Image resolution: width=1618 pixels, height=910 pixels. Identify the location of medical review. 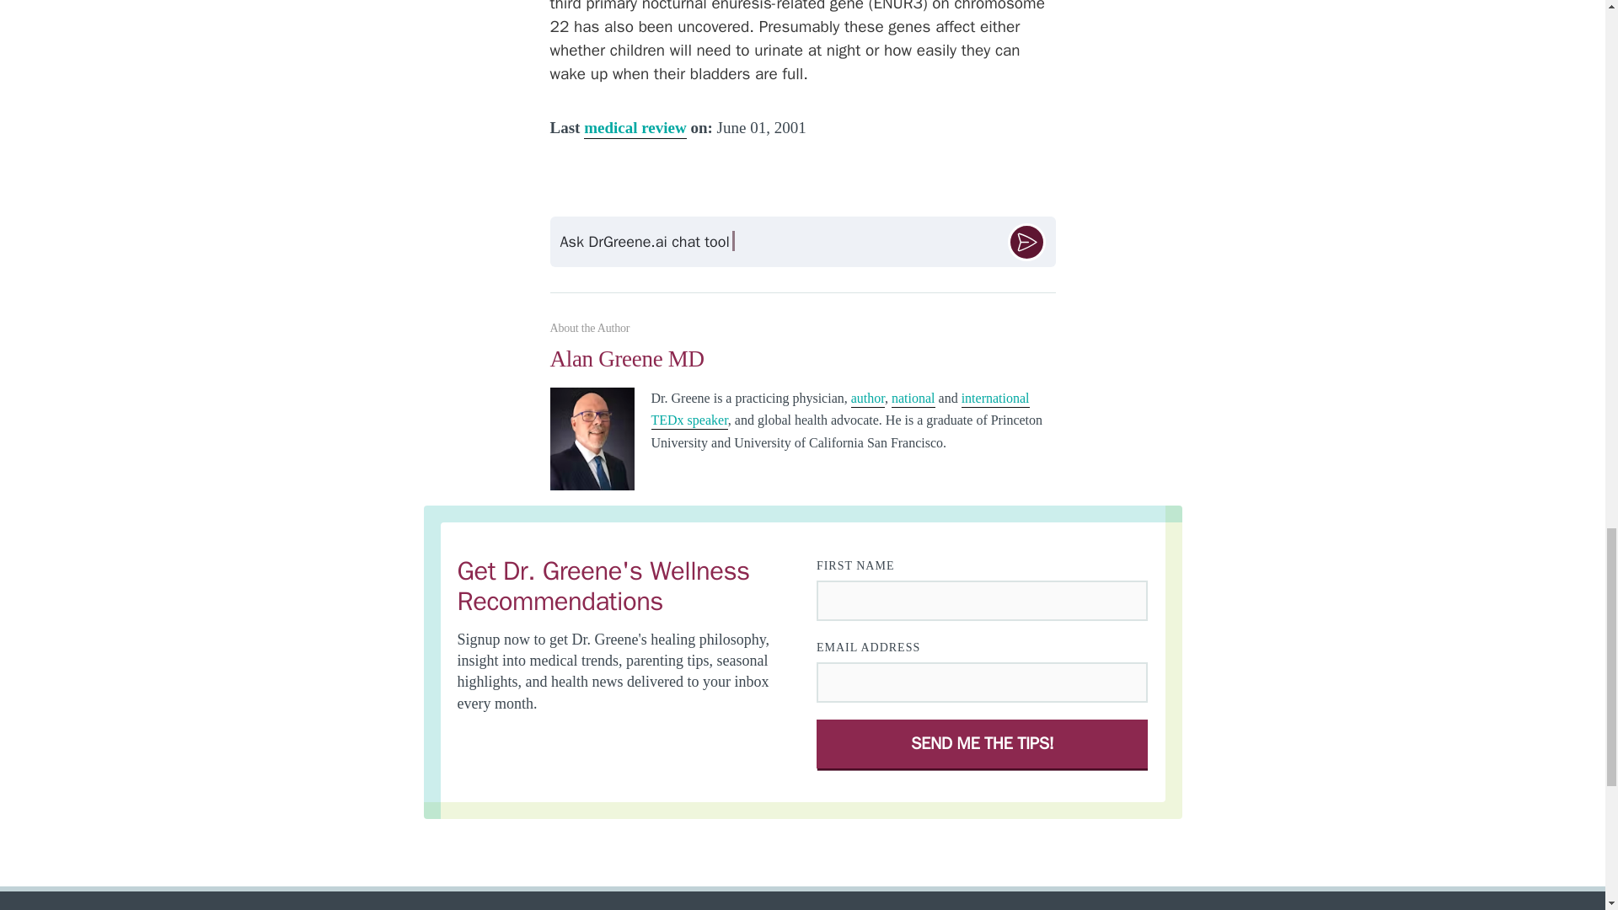
(635, 129).